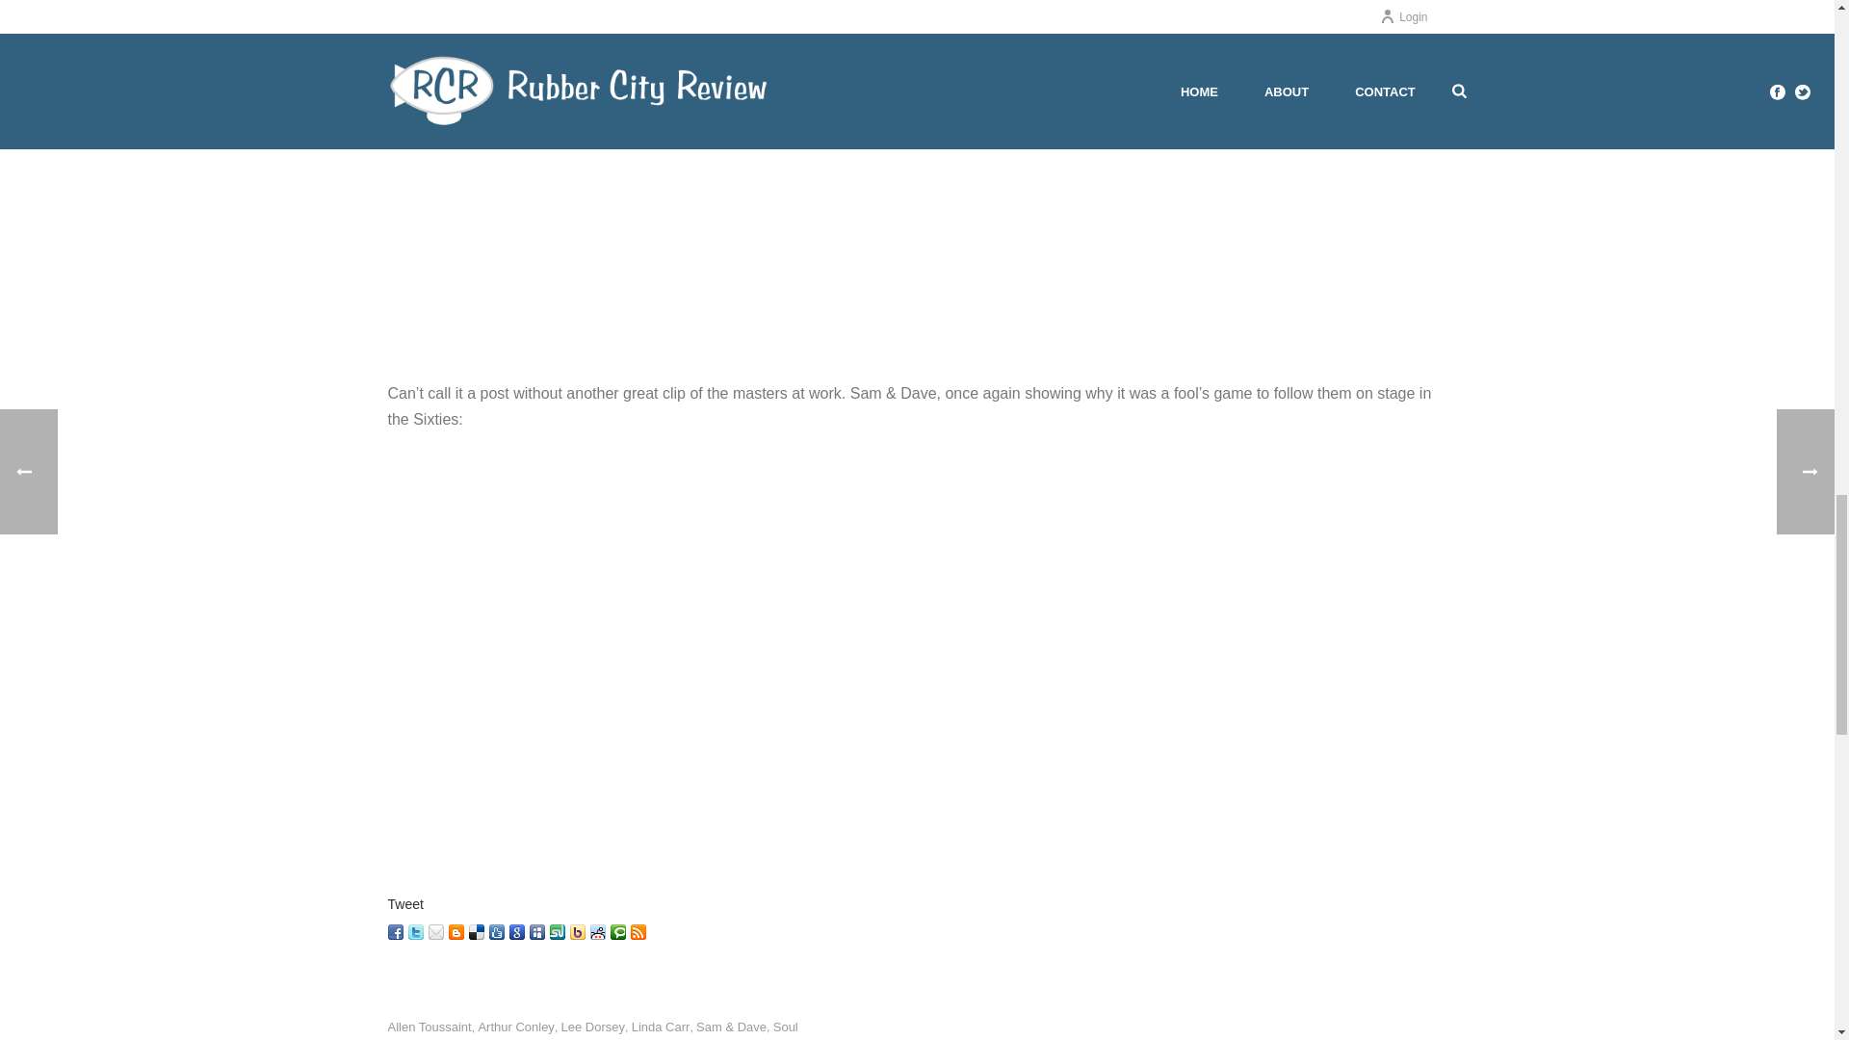 This screenshot has width=1849, height=1040. I want to click on Share on StumbleUpon, so click(557, 932).